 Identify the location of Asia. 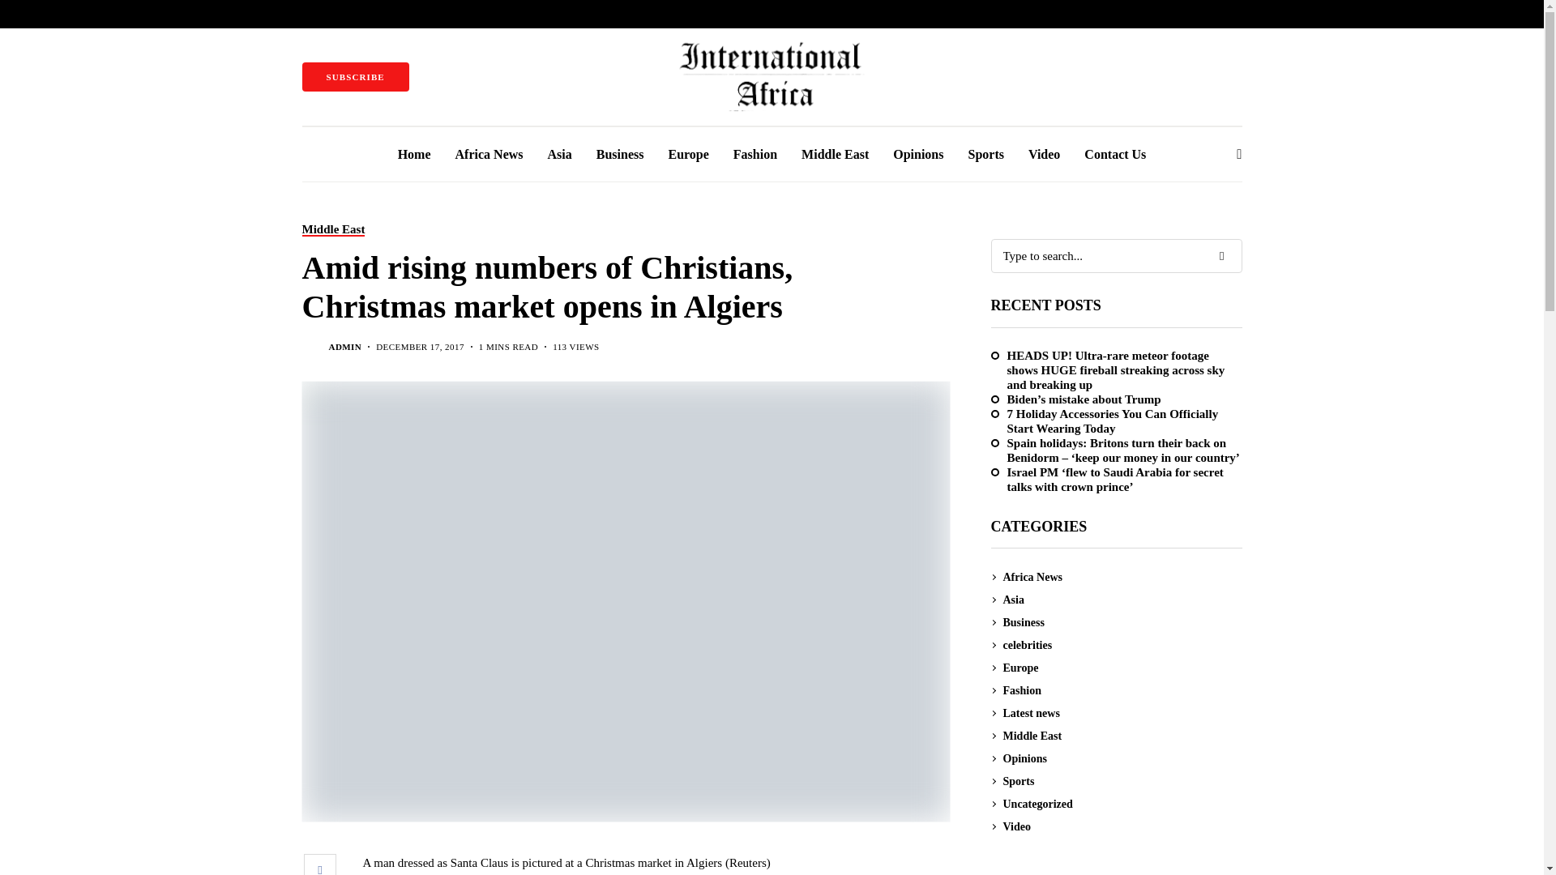
(559, 154).